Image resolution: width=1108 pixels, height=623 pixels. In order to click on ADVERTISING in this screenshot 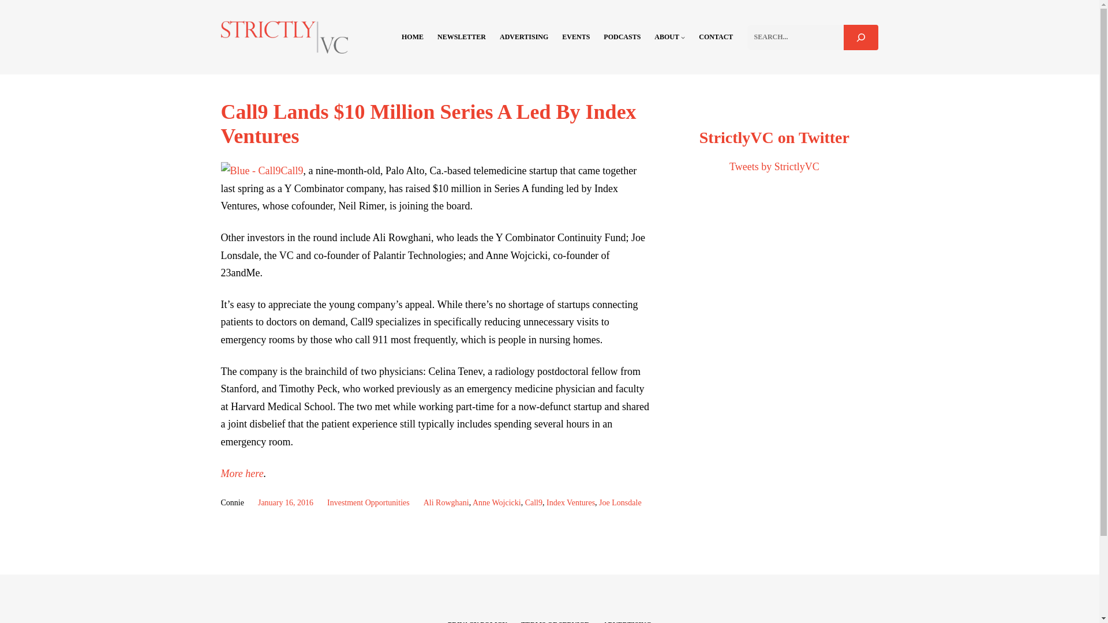, I will do `click(627, 622)`.